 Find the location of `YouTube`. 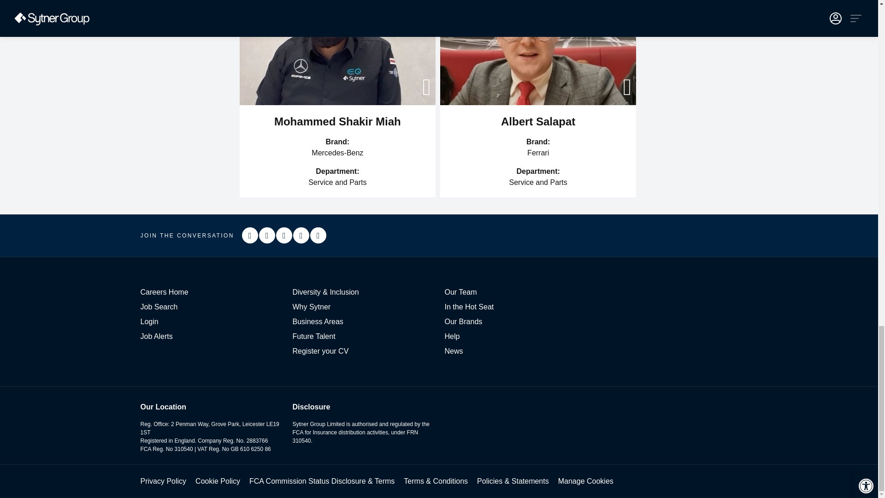

YouTube is located at coordinates (301, 235).